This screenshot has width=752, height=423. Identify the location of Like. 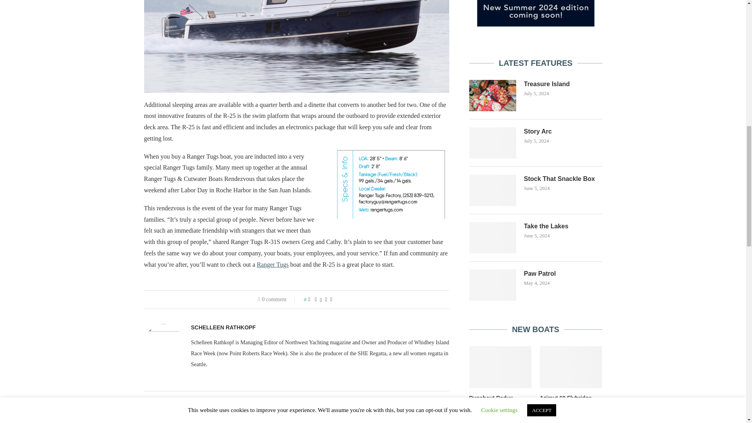
(309, 300).